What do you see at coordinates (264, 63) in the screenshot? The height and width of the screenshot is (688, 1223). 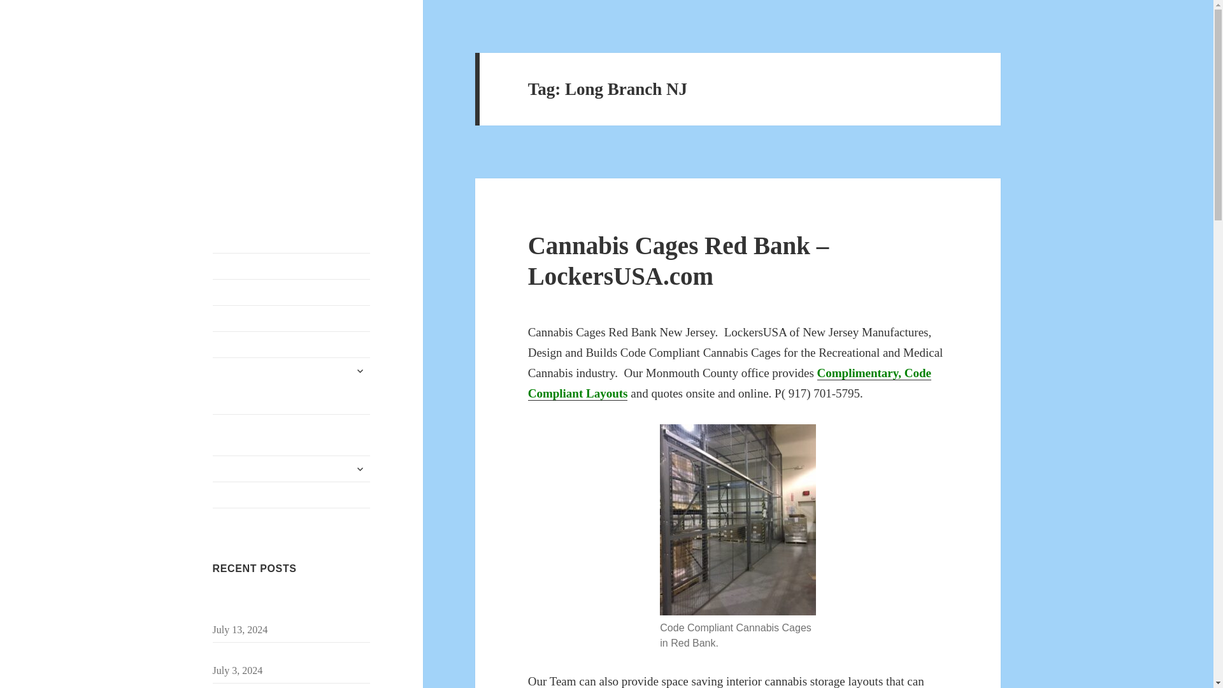 I see `LockersUSA` at bounding box center [264, 63].